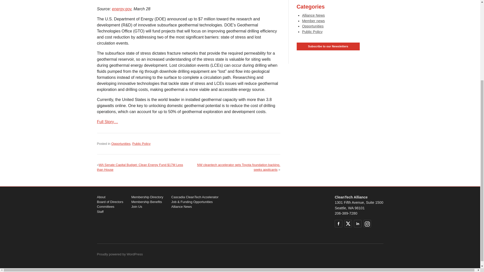 This screenshot has height=272, width=484. What do you see at coordinates (338, 223) in the screenshot?
I see `Visit CleanTech Alliance on Facebook` at bounding box center [338, 223].